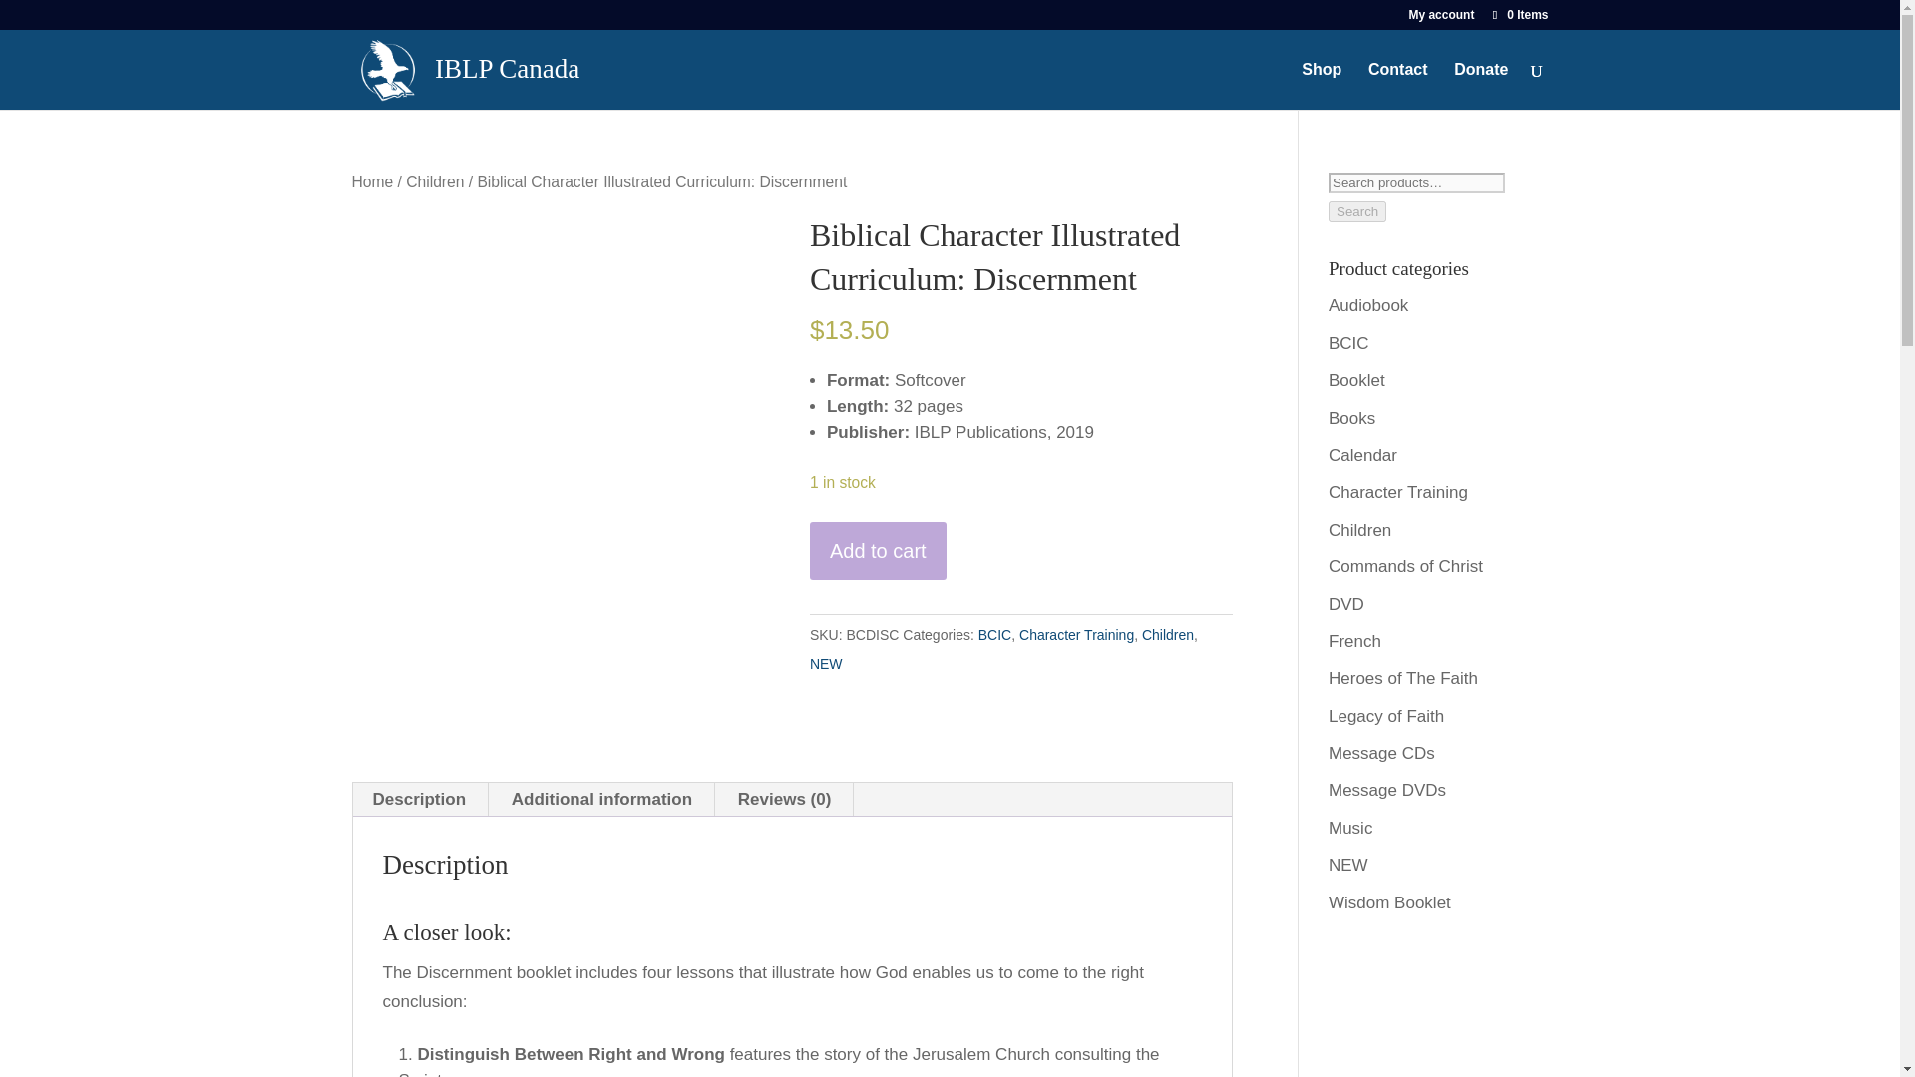 The image size is (1915, 1077). Describe the element at coordinates (371, 181) in the screenshot. I see `Home` at that location.